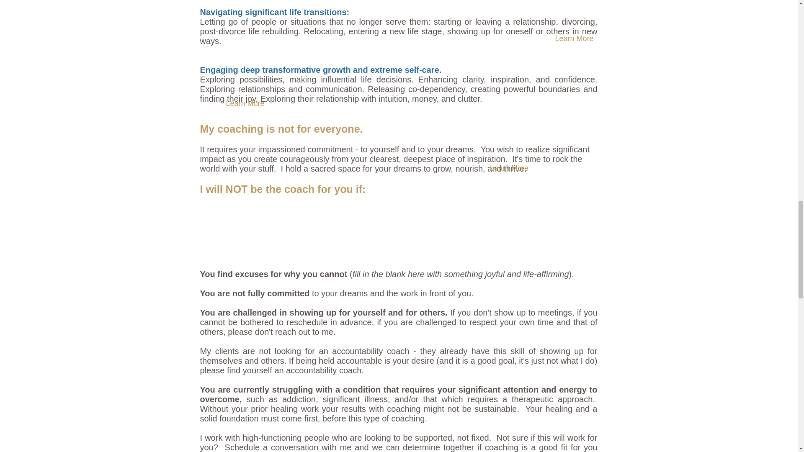  I want to click on Learn More, so click(245, 103).